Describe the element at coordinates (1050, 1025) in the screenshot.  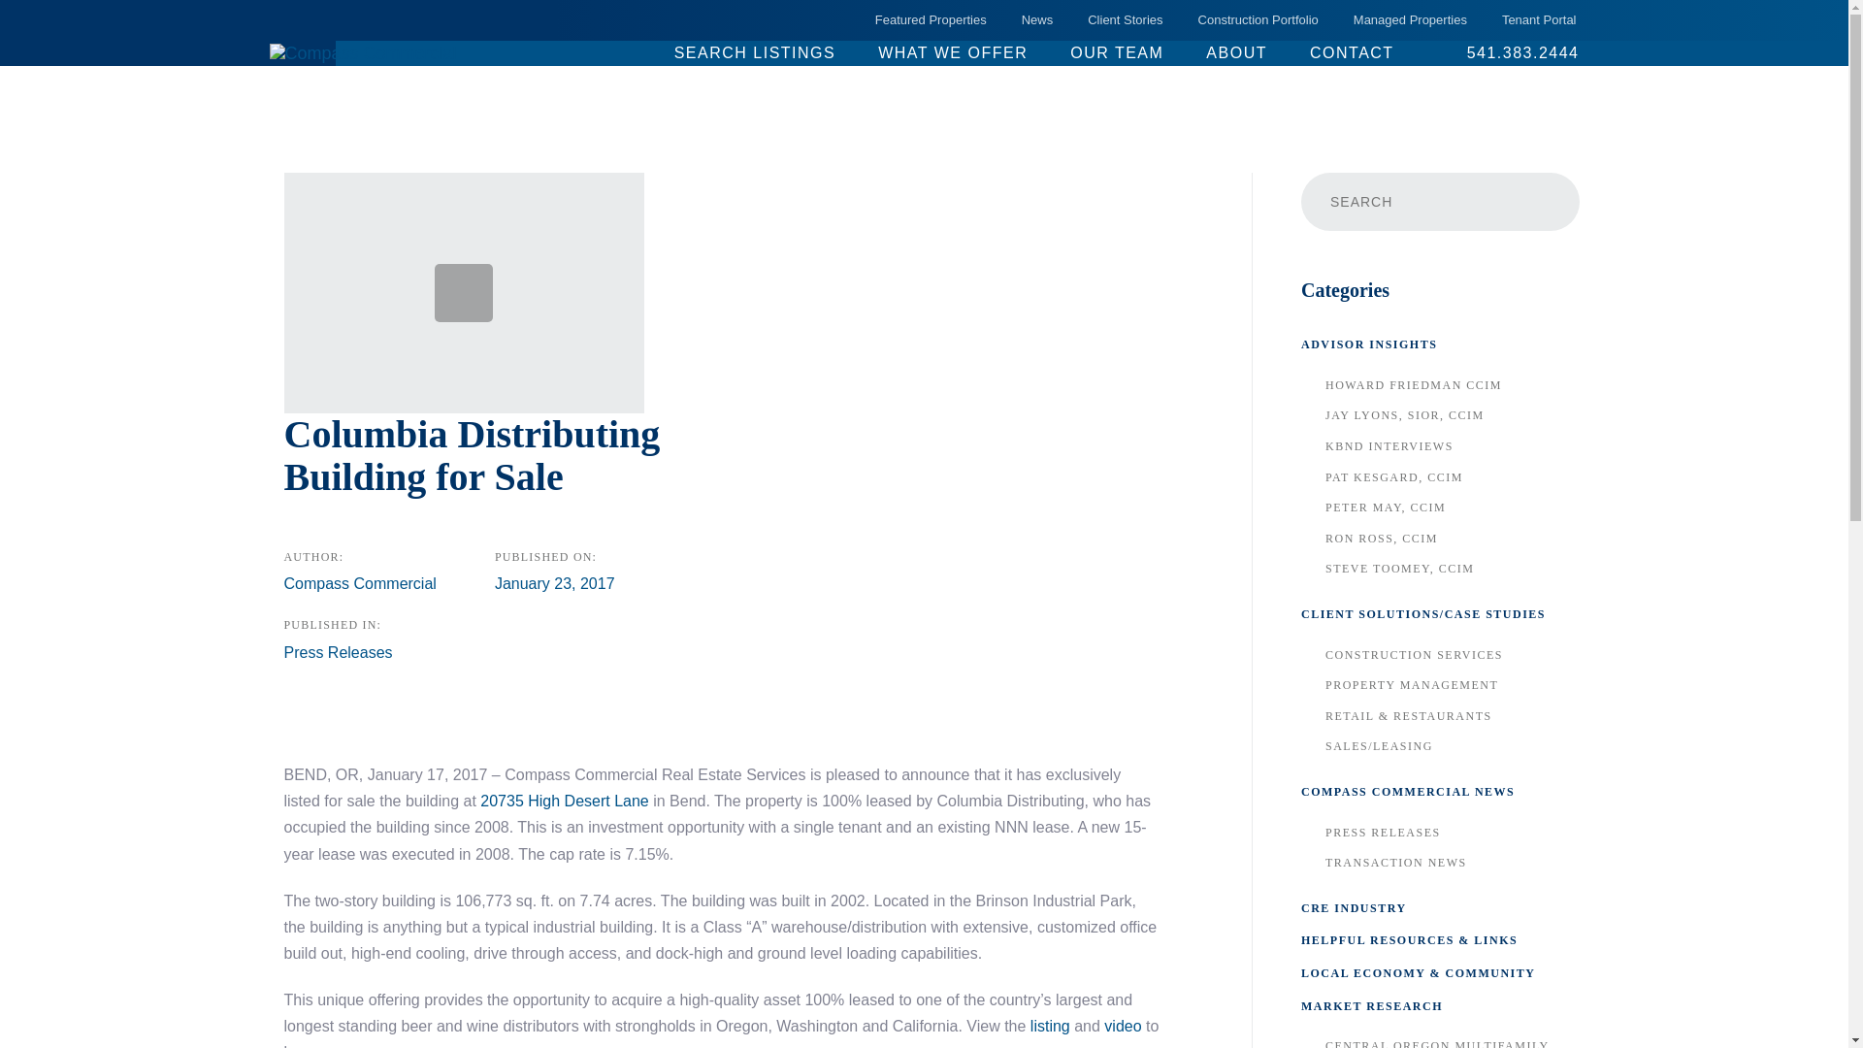
I see `listing` at that location.